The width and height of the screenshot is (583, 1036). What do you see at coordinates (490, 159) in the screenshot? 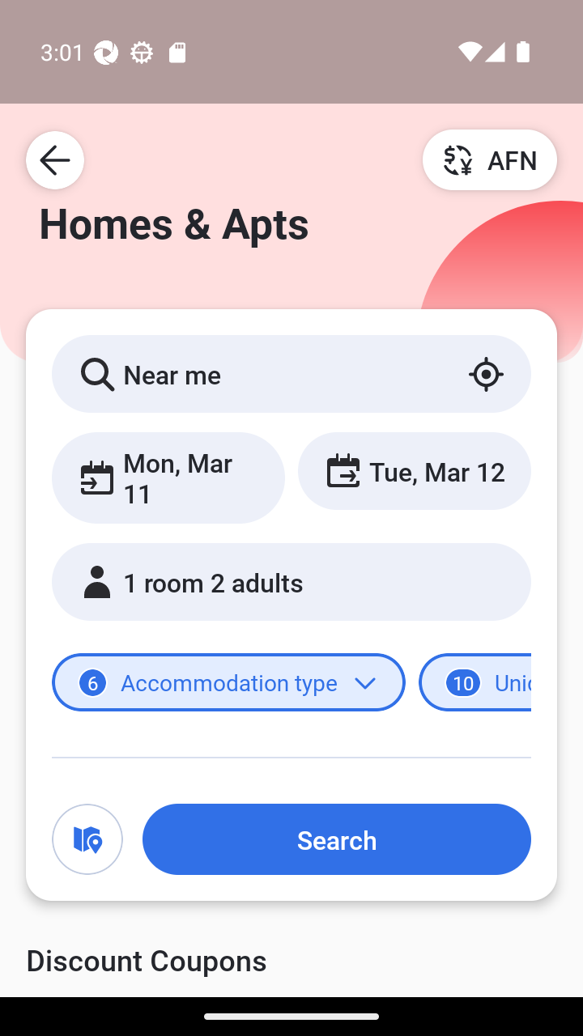
I see `AFN` at bounding box center [490, 159].